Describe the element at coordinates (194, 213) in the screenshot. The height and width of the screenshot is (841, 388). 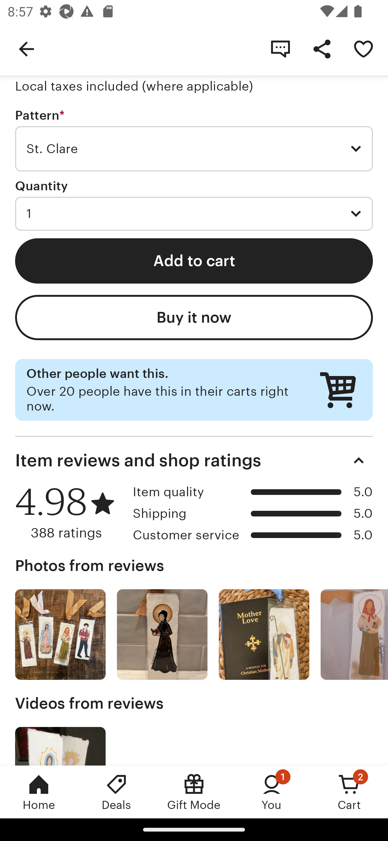
I see `1` at that location.